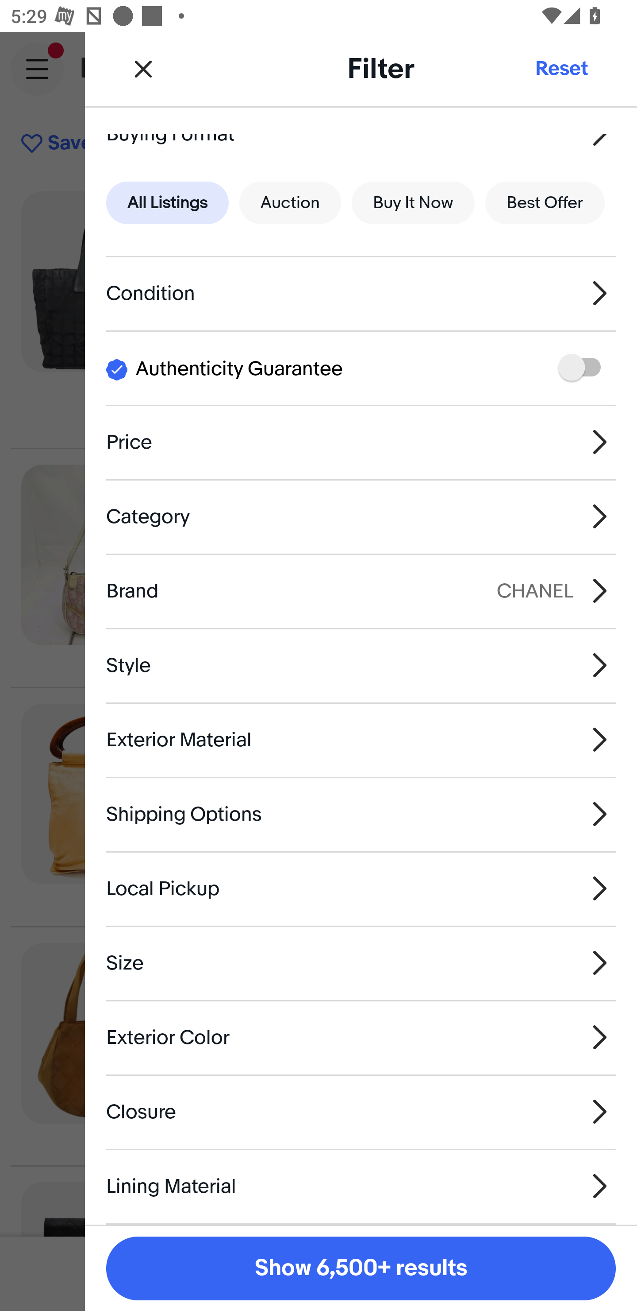 This screenshot has width=637, height=1311. What do you see at coordinates (143, 68) in the screenshot?
I see `Close Filter` at bounding box center [143, 68].